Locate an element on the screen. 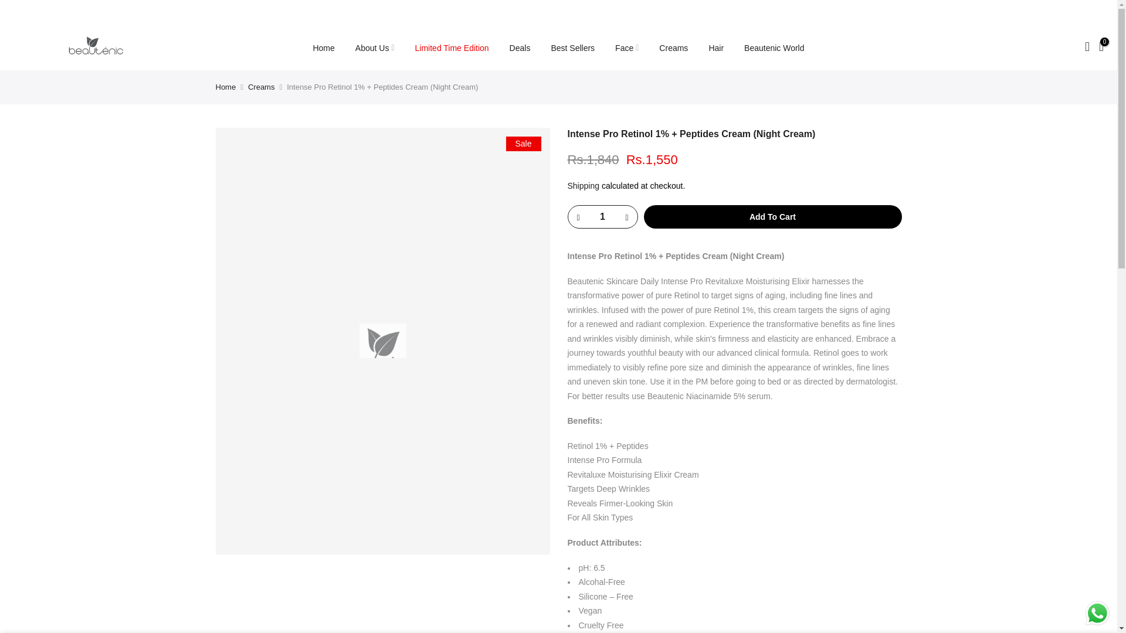 This screenshot has height=633, width=1126. Home is located at coordinates (226, 87).